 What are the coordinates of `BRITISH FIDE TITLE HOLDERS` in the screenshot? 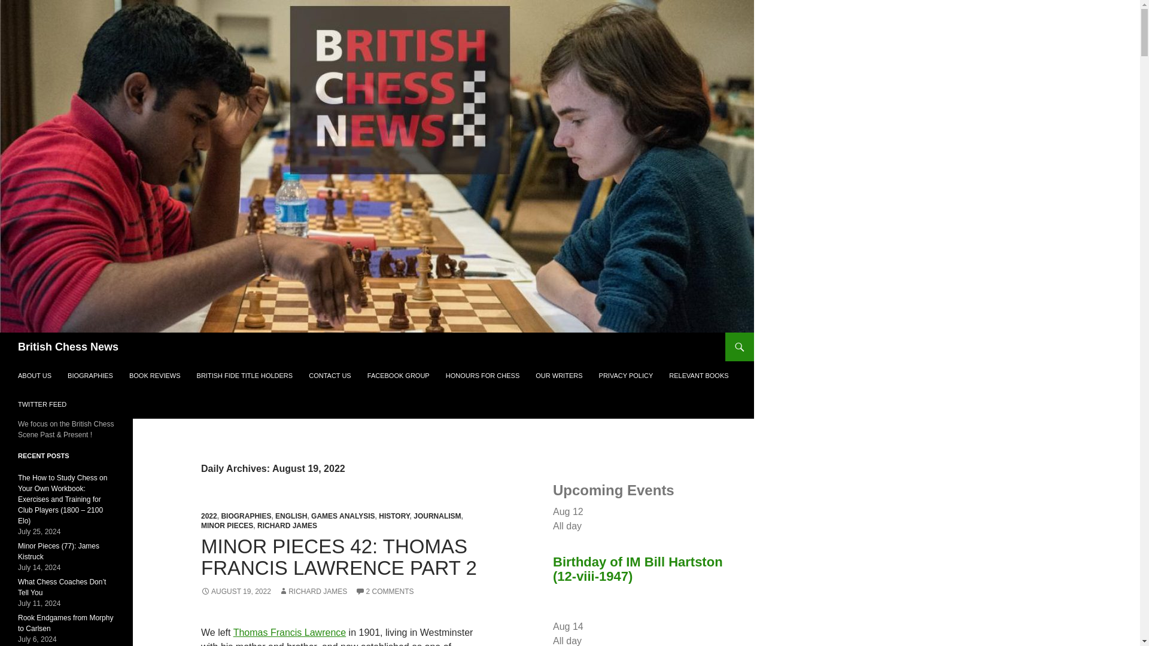 It's located at (244, 376).